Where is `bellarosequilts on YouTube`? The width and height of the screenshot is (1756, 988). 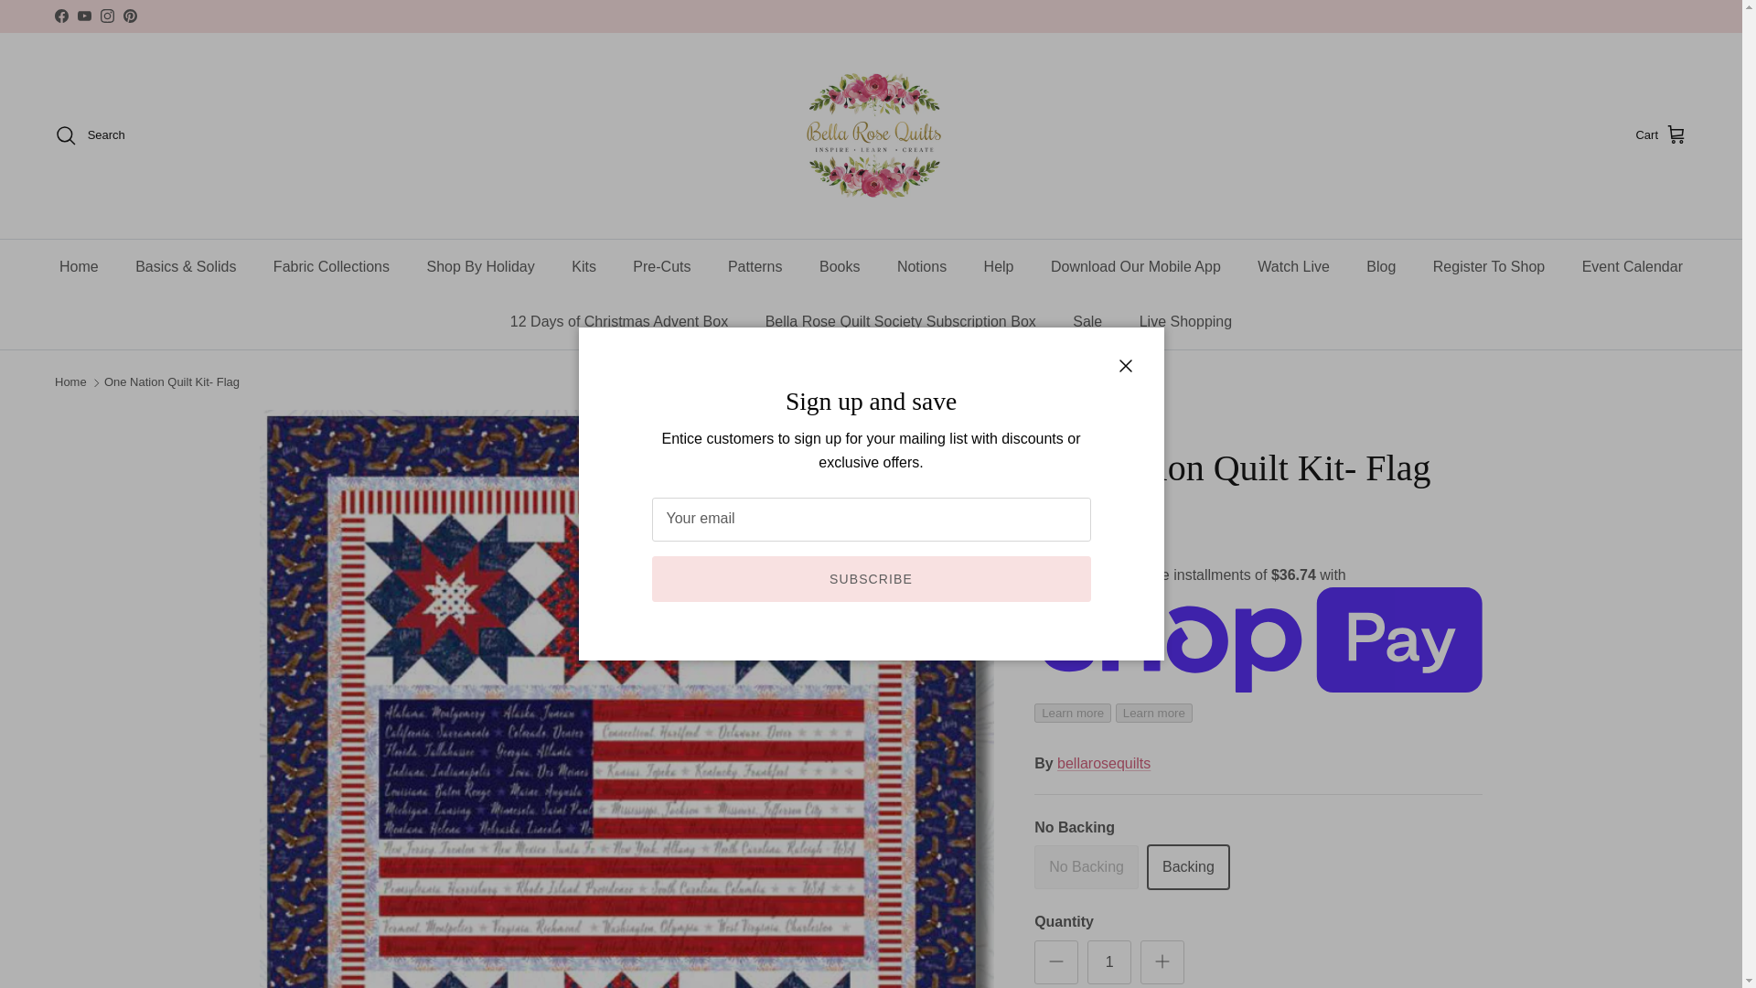 bellarosequilts on YouTube is located at coordinates (84, 15).